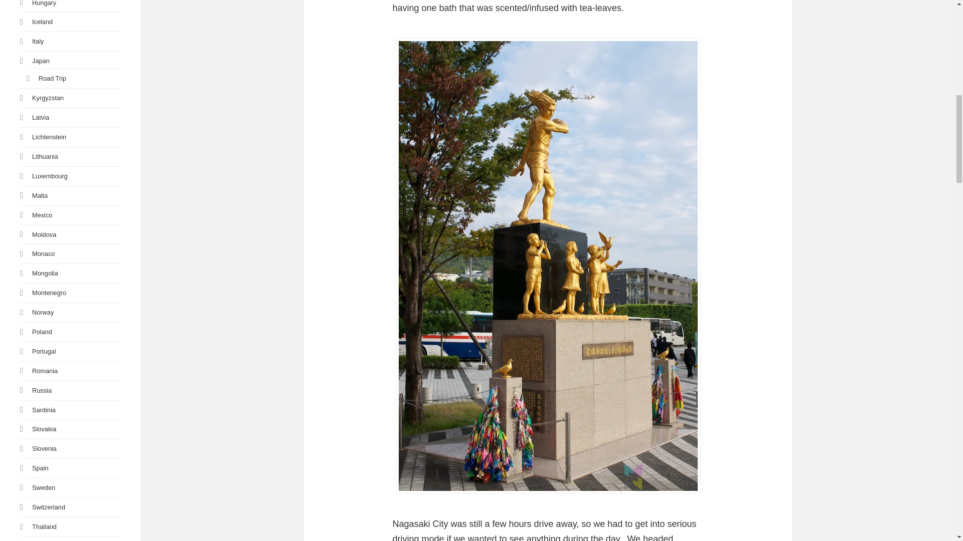  Describe the element at coordinates (44, 234) in the screenshot. I see `Moldova` at that location.